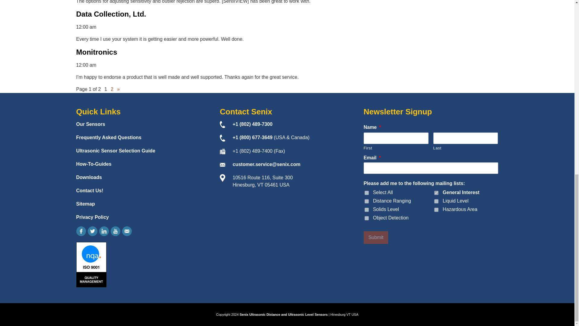 This screenshot has width=579, height=326. I want to click on Y, so click(367, 218).